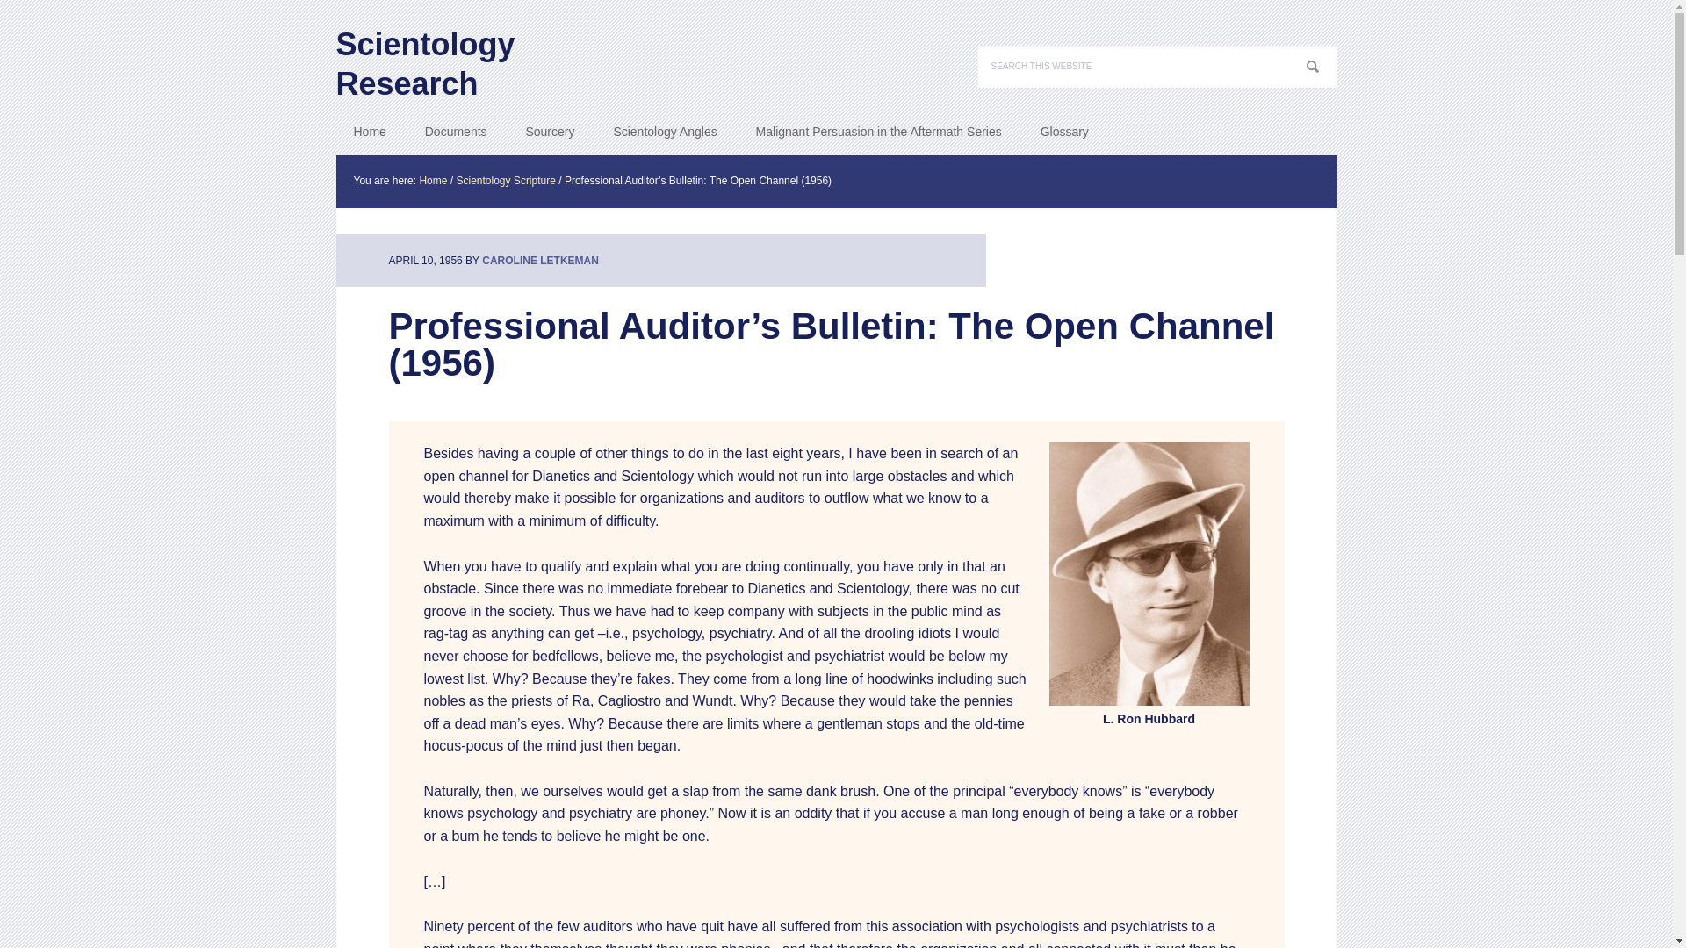 This screenshot has height=948, width=1686. What do you see at coordinates (369, 132) in the screenshot?
I see `Home` at bounding box center [369, 132].